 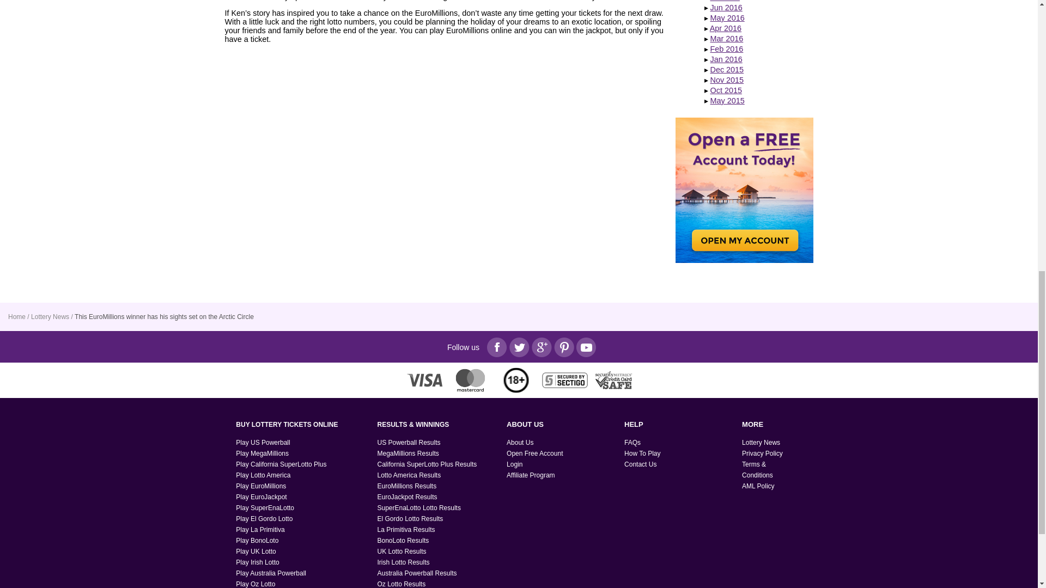 What do you see at coordinates (265, 507) in the screenshot?
I see `Buy SuperEnaLotto tickets online` at bounding box center [265, 507].